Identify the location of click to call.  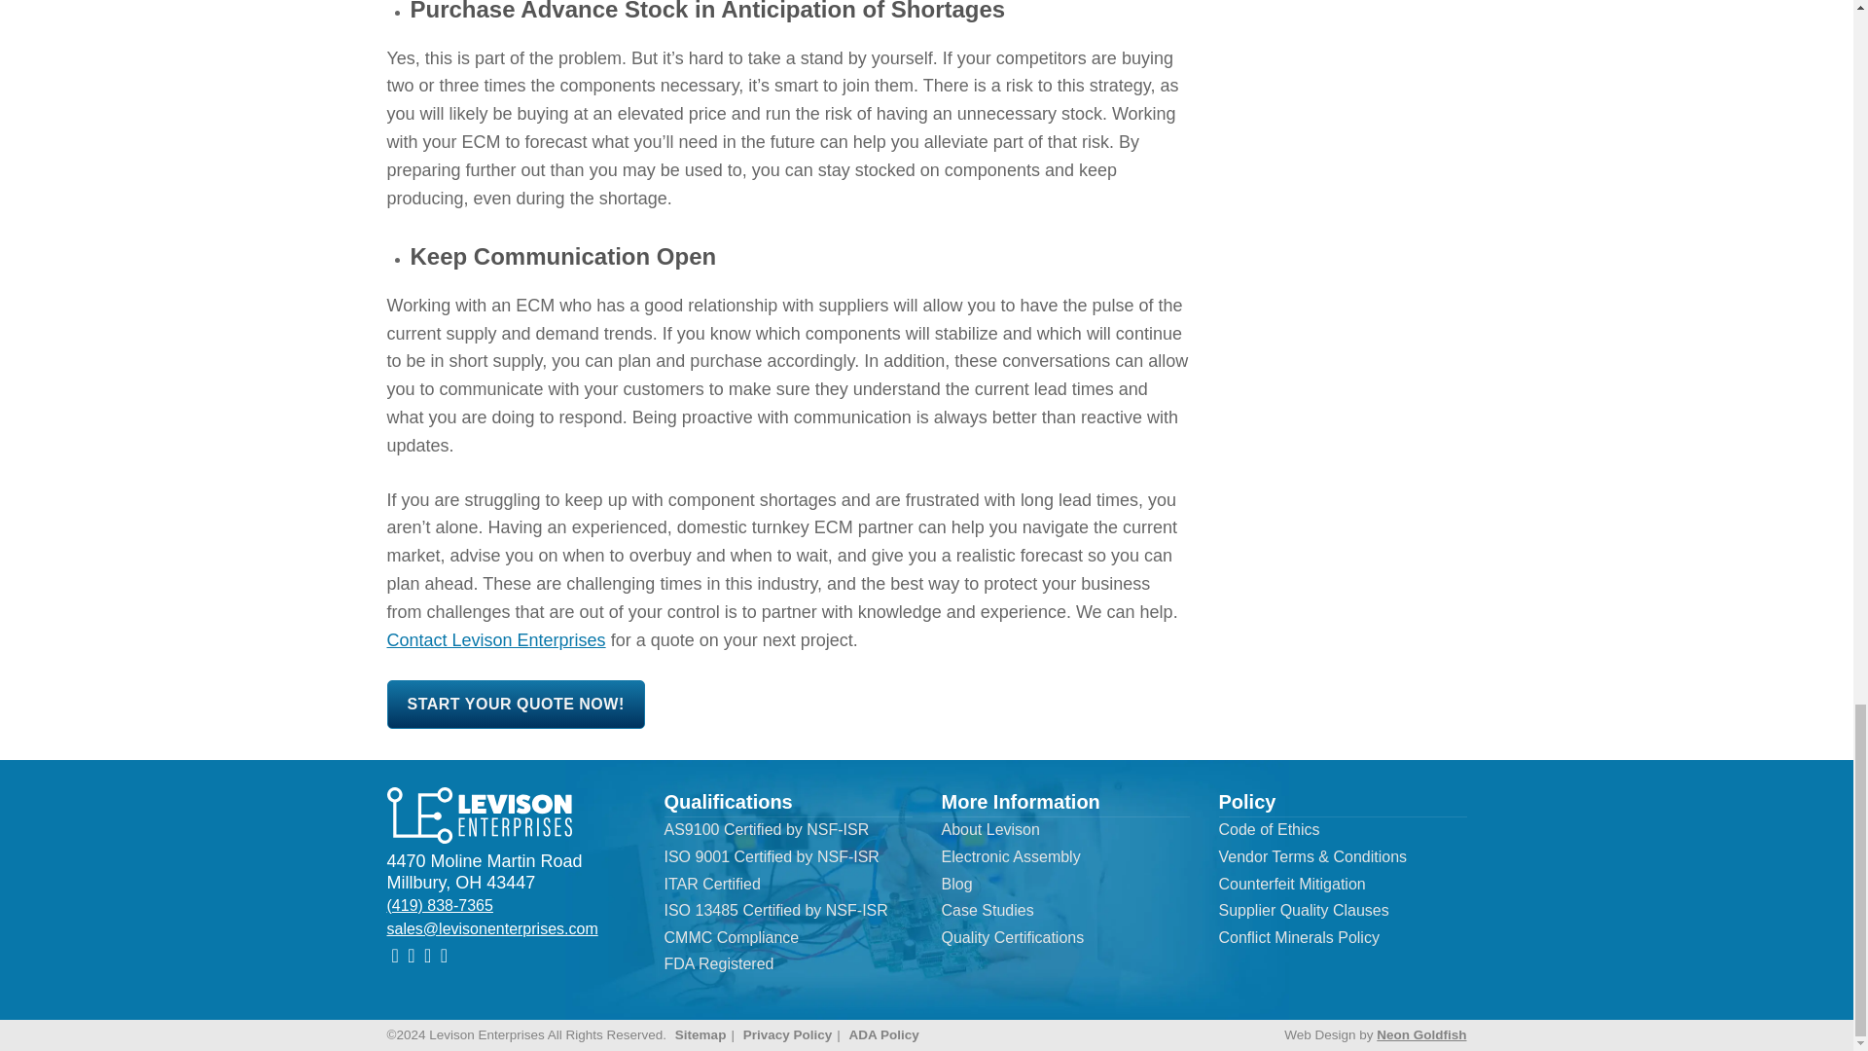
(440, 905).